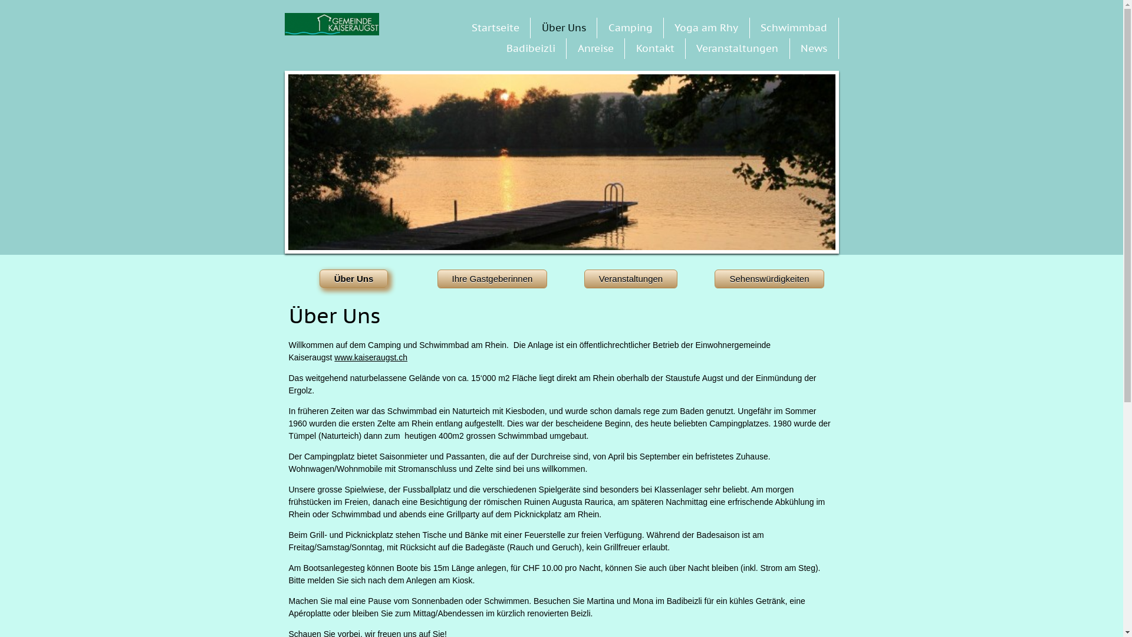 Image resolution: width=1132 pixels, height=637 pixels. What do you see at coordinates (495, 28) in the screenshot?
I see `Startseite` at bounding box center [495, 28].